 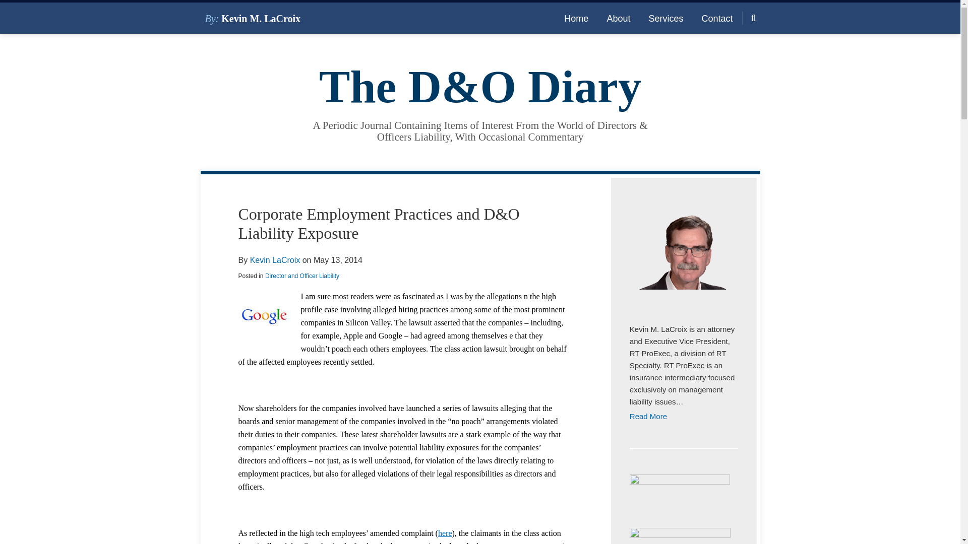 What do you see at coordinates (275, 260) in the screenshot?
I see `Kevin LaCroix` at bounding box center [275, 260].